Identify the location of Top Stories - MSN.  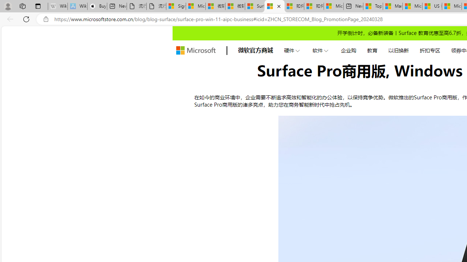
(373, 7).